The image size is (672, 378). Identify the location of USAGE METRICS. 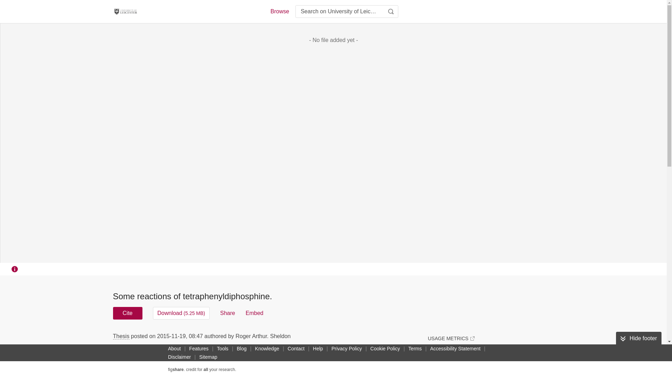
(451, 338).